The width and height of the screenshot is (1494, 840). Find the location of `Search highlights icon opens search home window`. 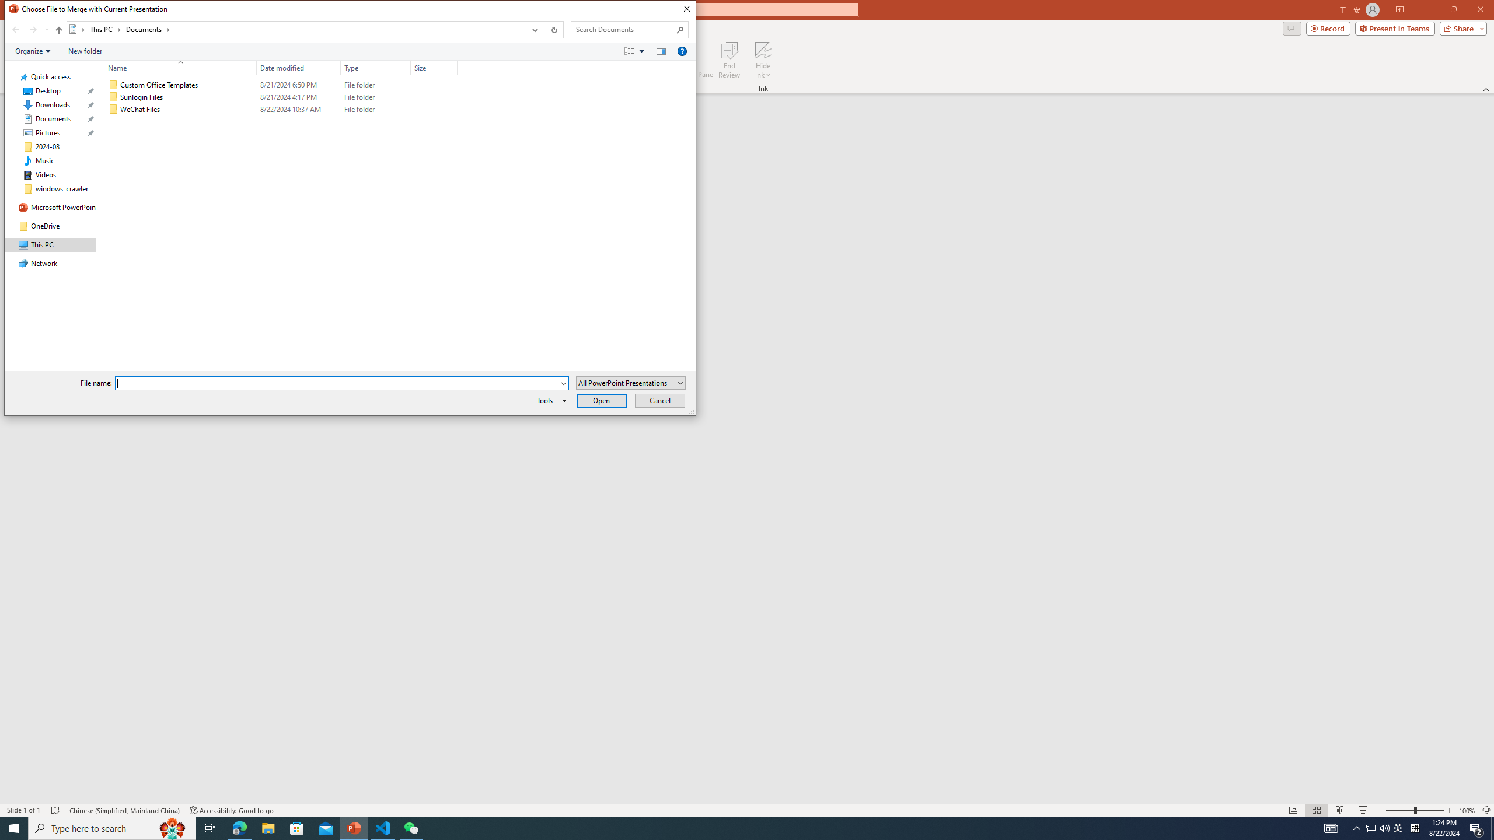

Search highlights icon opens search home window is located at coordinates (173, 828).